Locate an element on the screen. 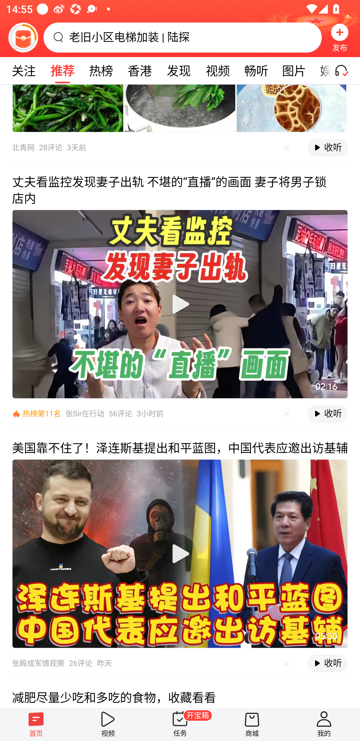  任务 开宝箱 is located at coordinates (180, 724).